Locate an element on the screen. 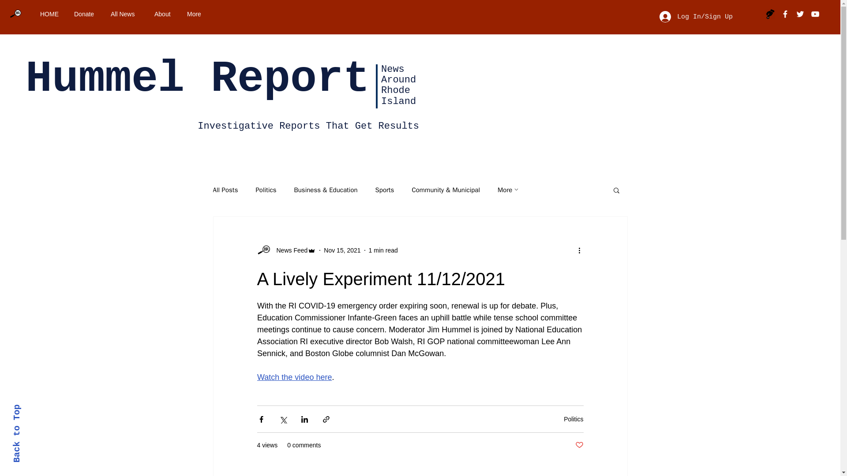 This screenshot has height=476, width=847. All News is located at coordinates (126, 14).